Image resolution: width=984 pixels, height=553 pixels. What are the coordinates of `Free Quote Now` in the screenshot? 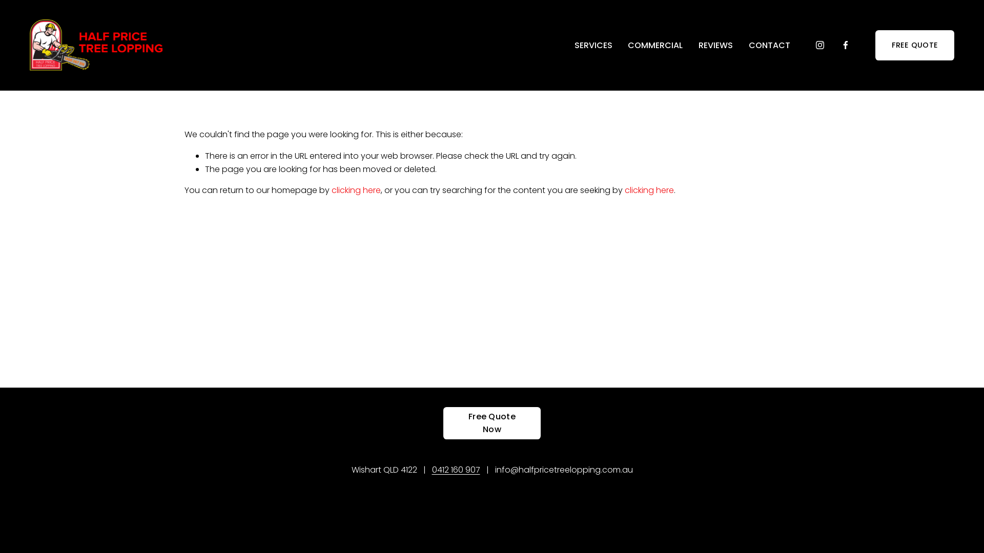 It's located at (492, 423).